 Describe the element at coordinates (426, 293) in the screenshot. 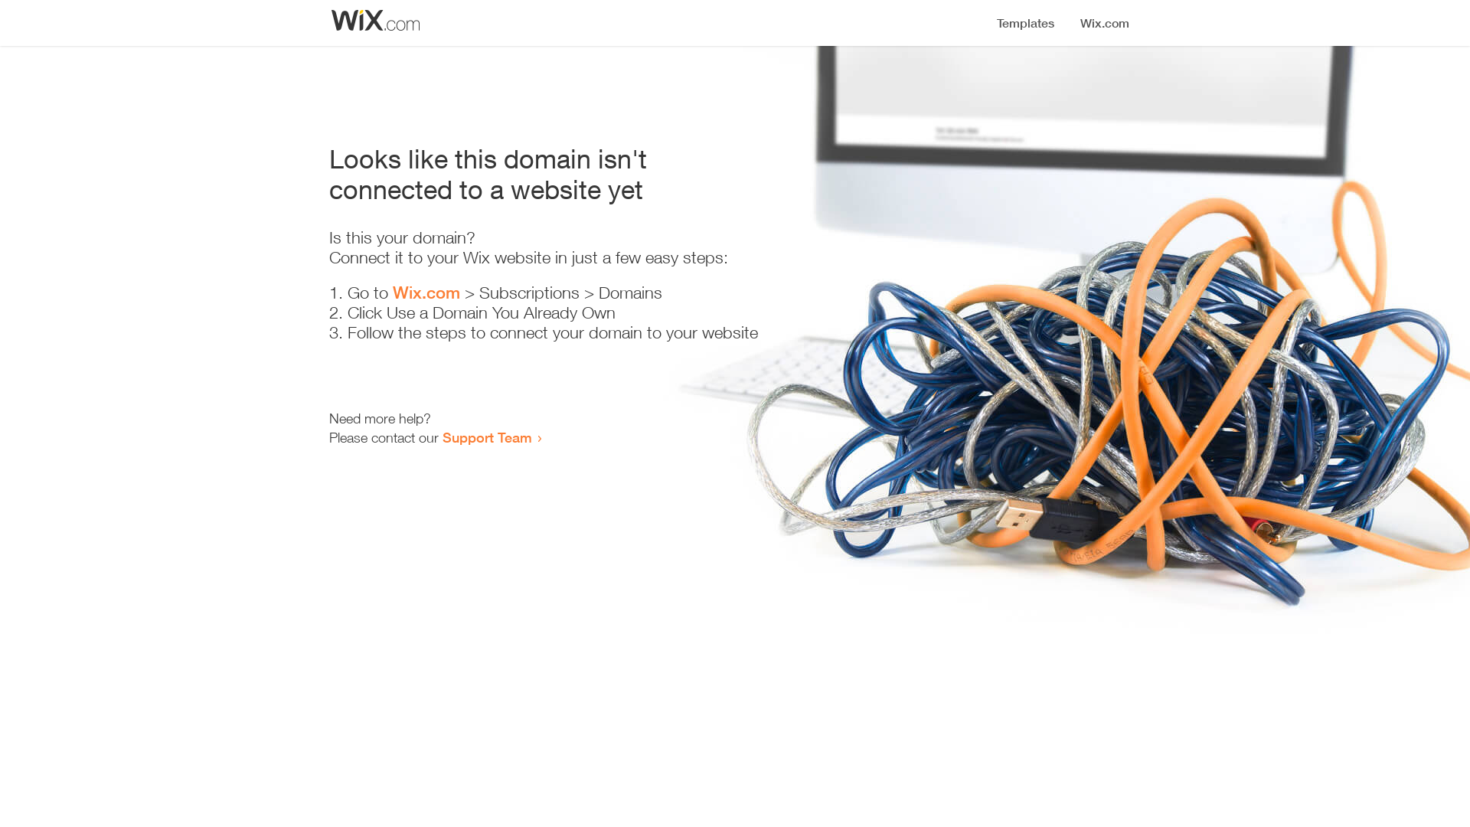

I see `Wix.com` at that location.